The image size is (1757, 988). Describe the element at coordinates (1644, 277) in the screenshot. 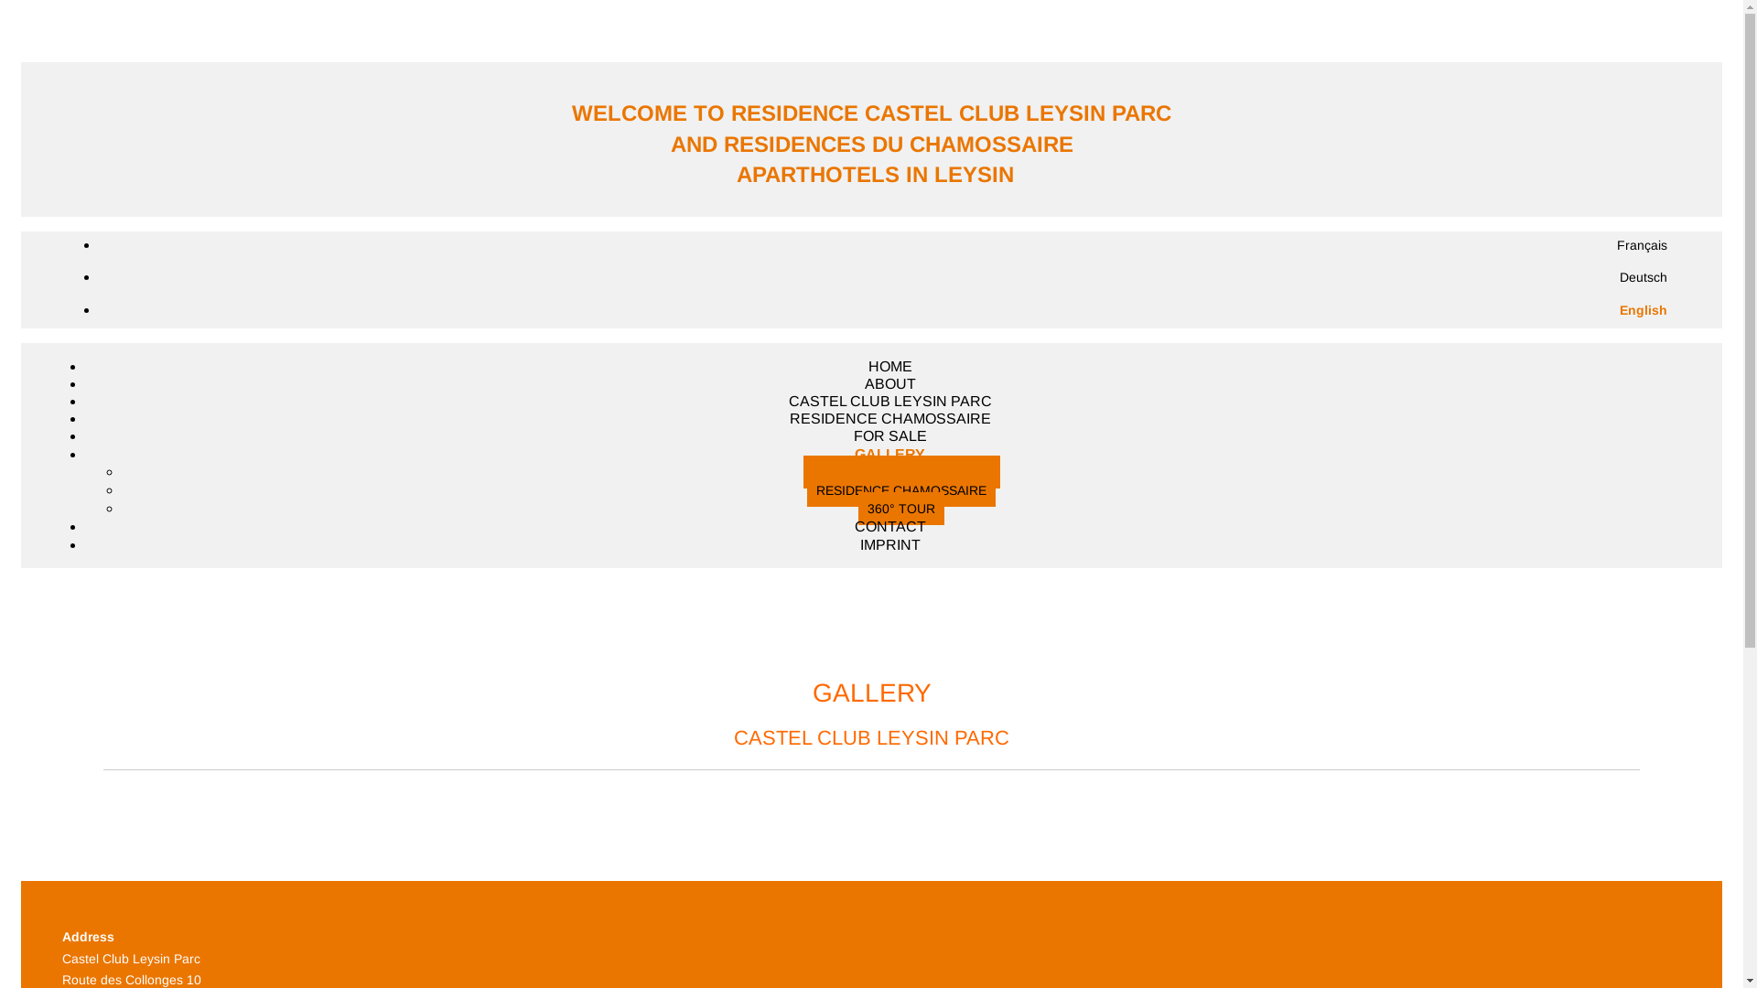

I see `Deutsch` at that location.